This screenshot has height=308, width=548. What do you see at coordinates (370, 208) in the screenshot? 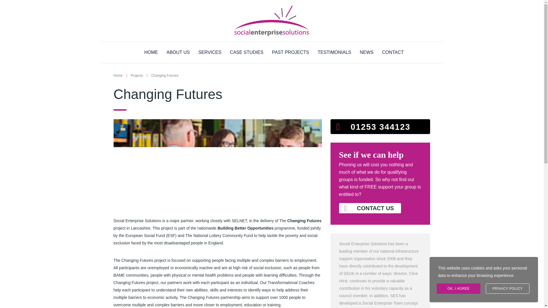
I see `CONTACT US` at bounding box center [370, 208].